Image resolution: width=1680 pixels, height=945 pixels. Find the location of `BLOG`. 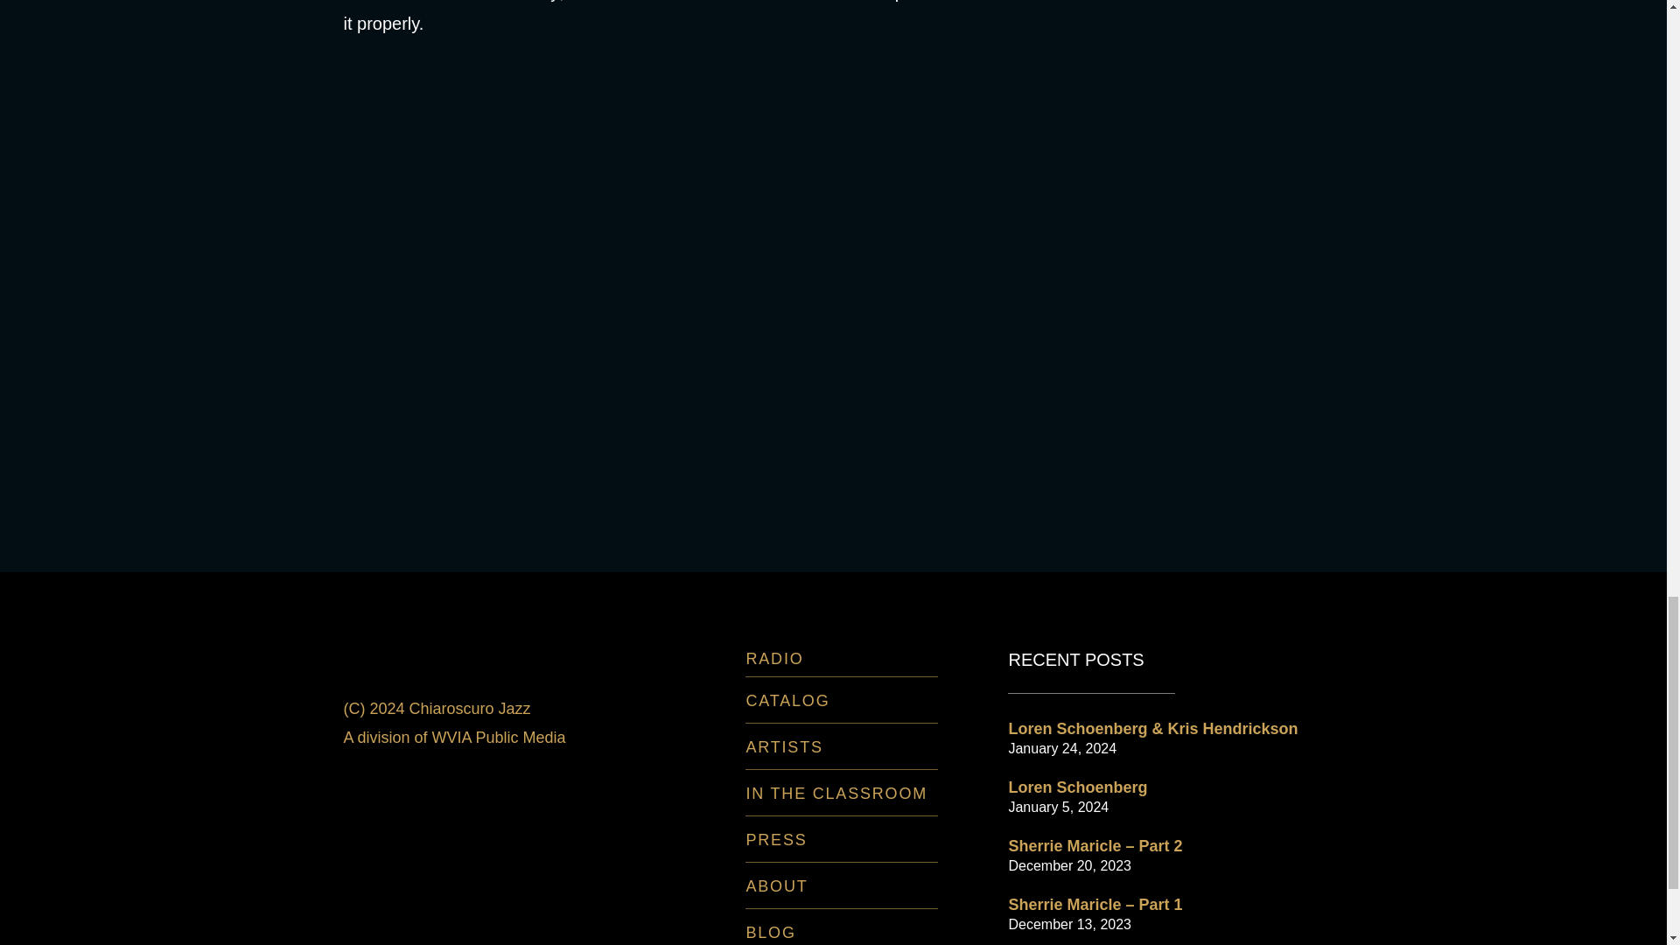

BLOG is located at coordinates (770, 933).